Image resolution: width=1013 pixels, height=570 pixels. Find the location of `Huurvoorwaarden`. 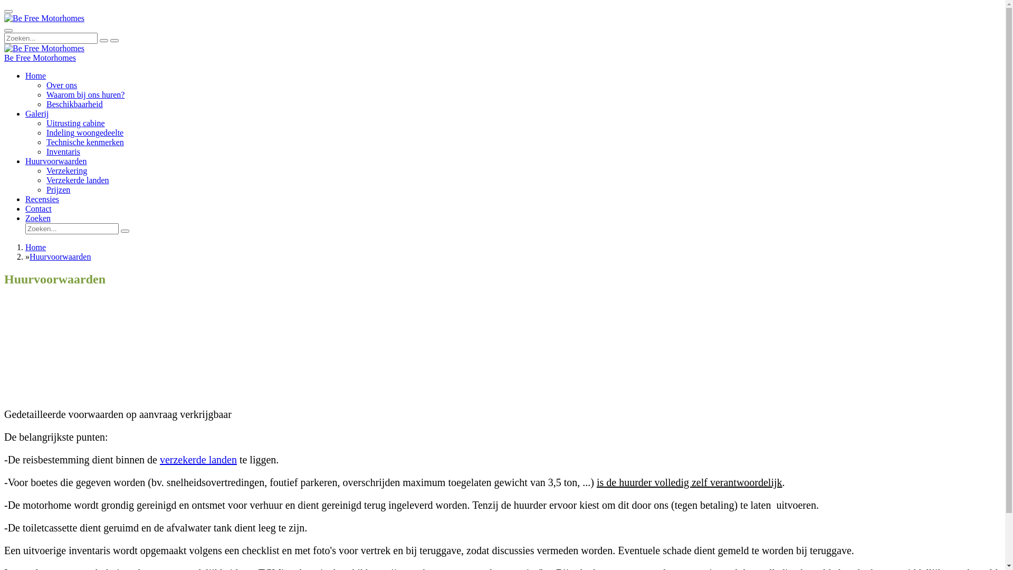

Huurvoorwaarden is located at coordinates (60, 256).